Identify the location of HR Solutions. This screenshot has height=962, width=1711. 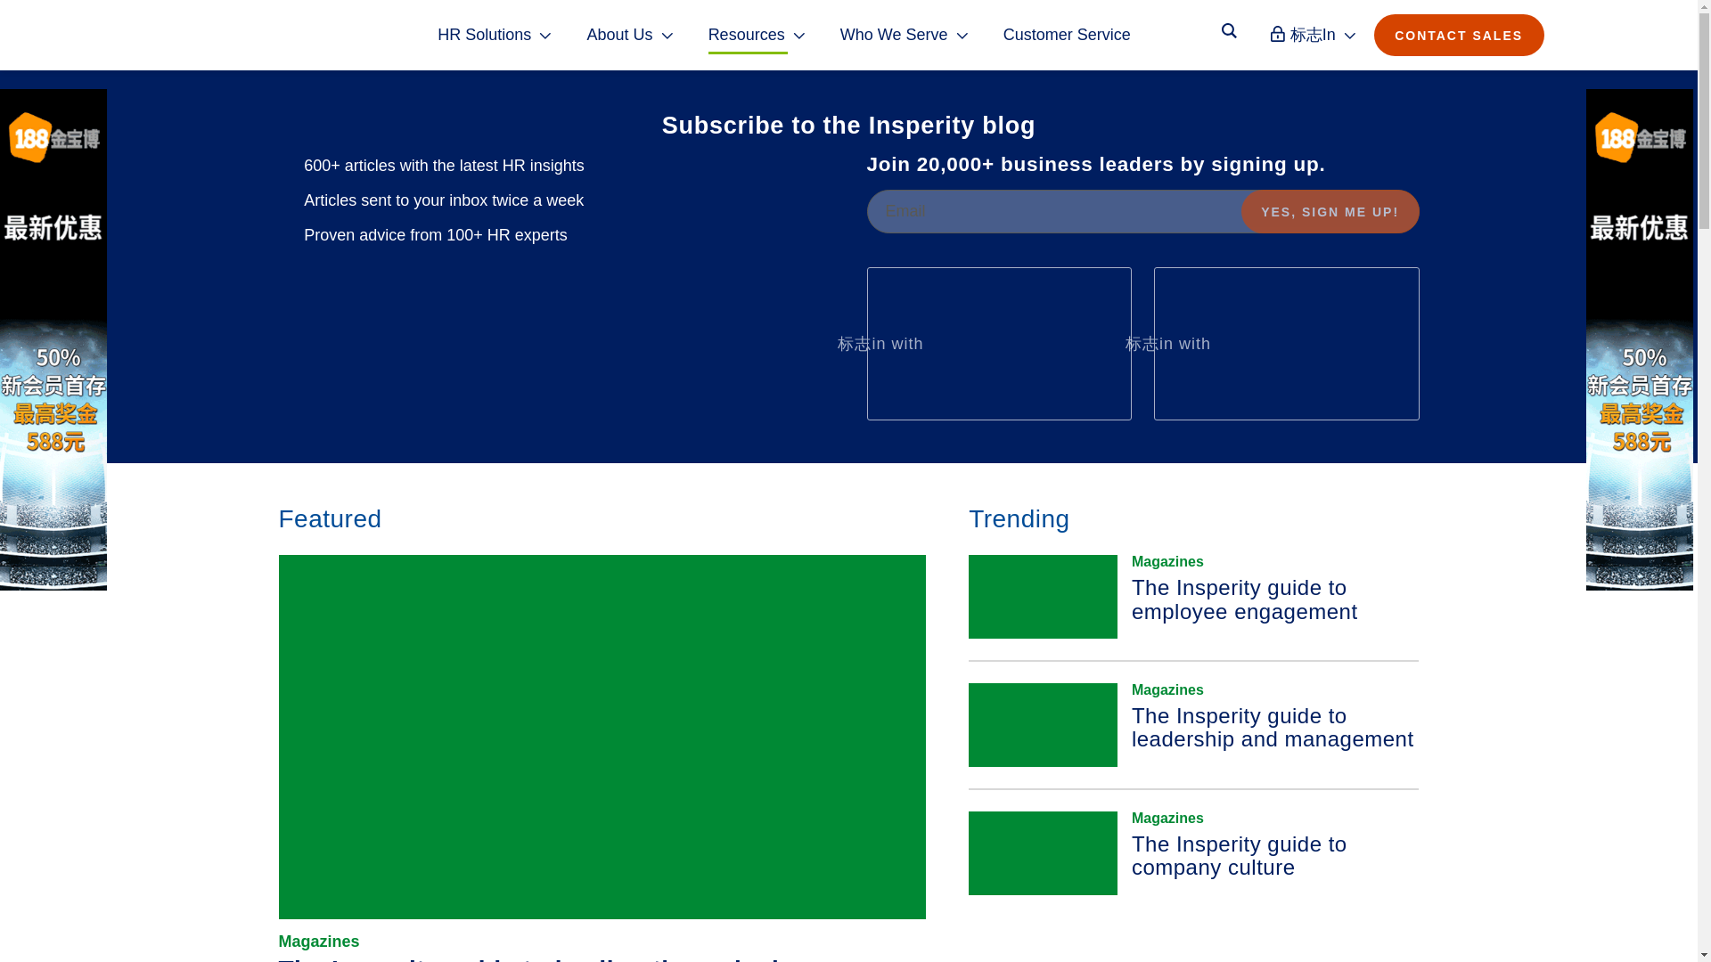
(495, 35).